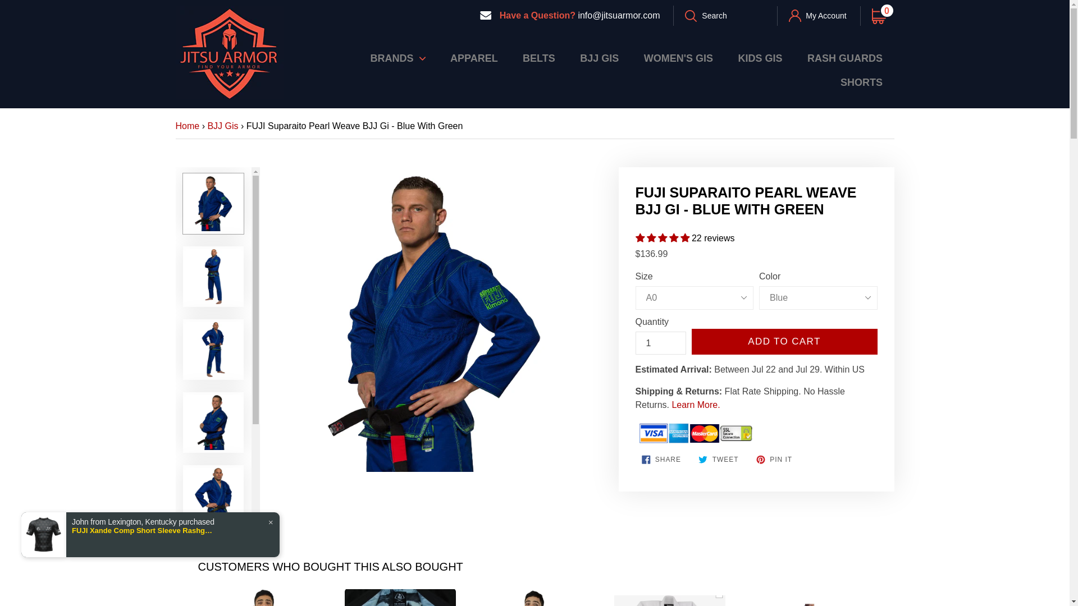  I want to click on Pin on Pinterest, so click(670, 597).